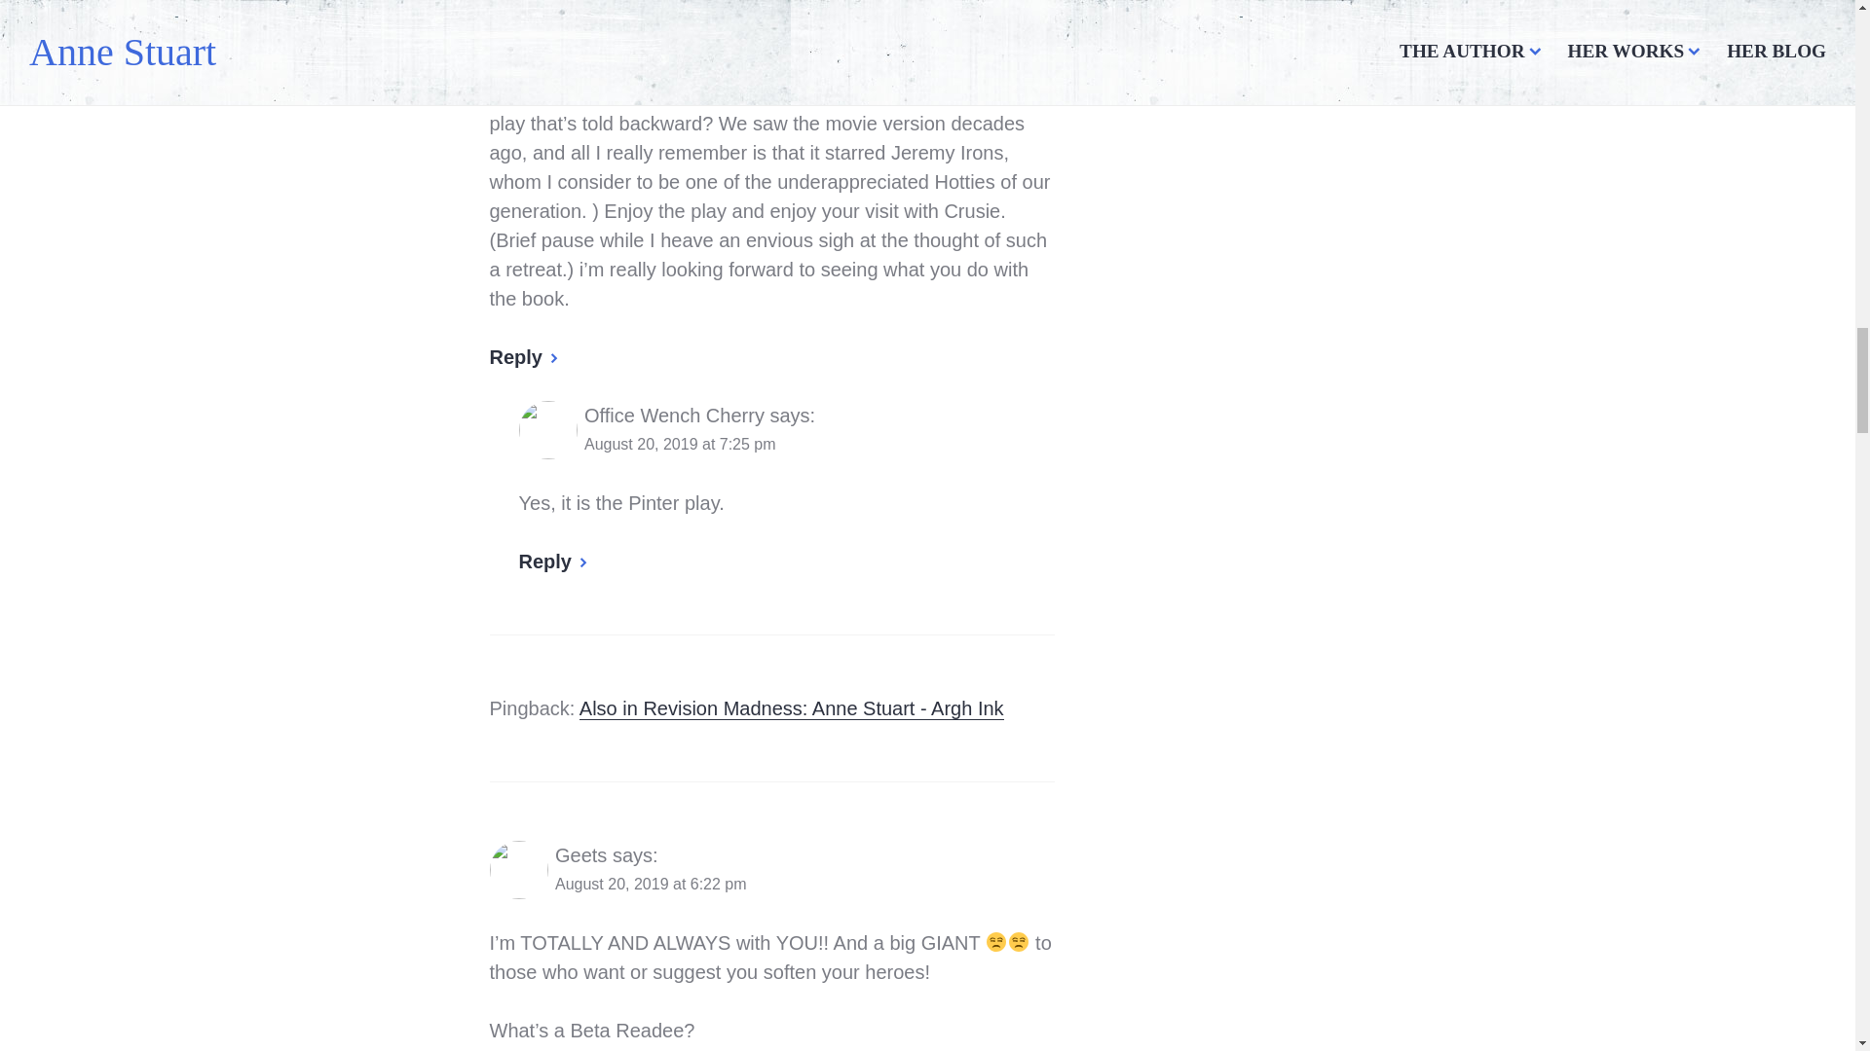 Image resolution: width=1870 pixels, height=1051 pixels. Describe the element at coordinates (524, 357) in the screenshot. I see `Reply` at that location.